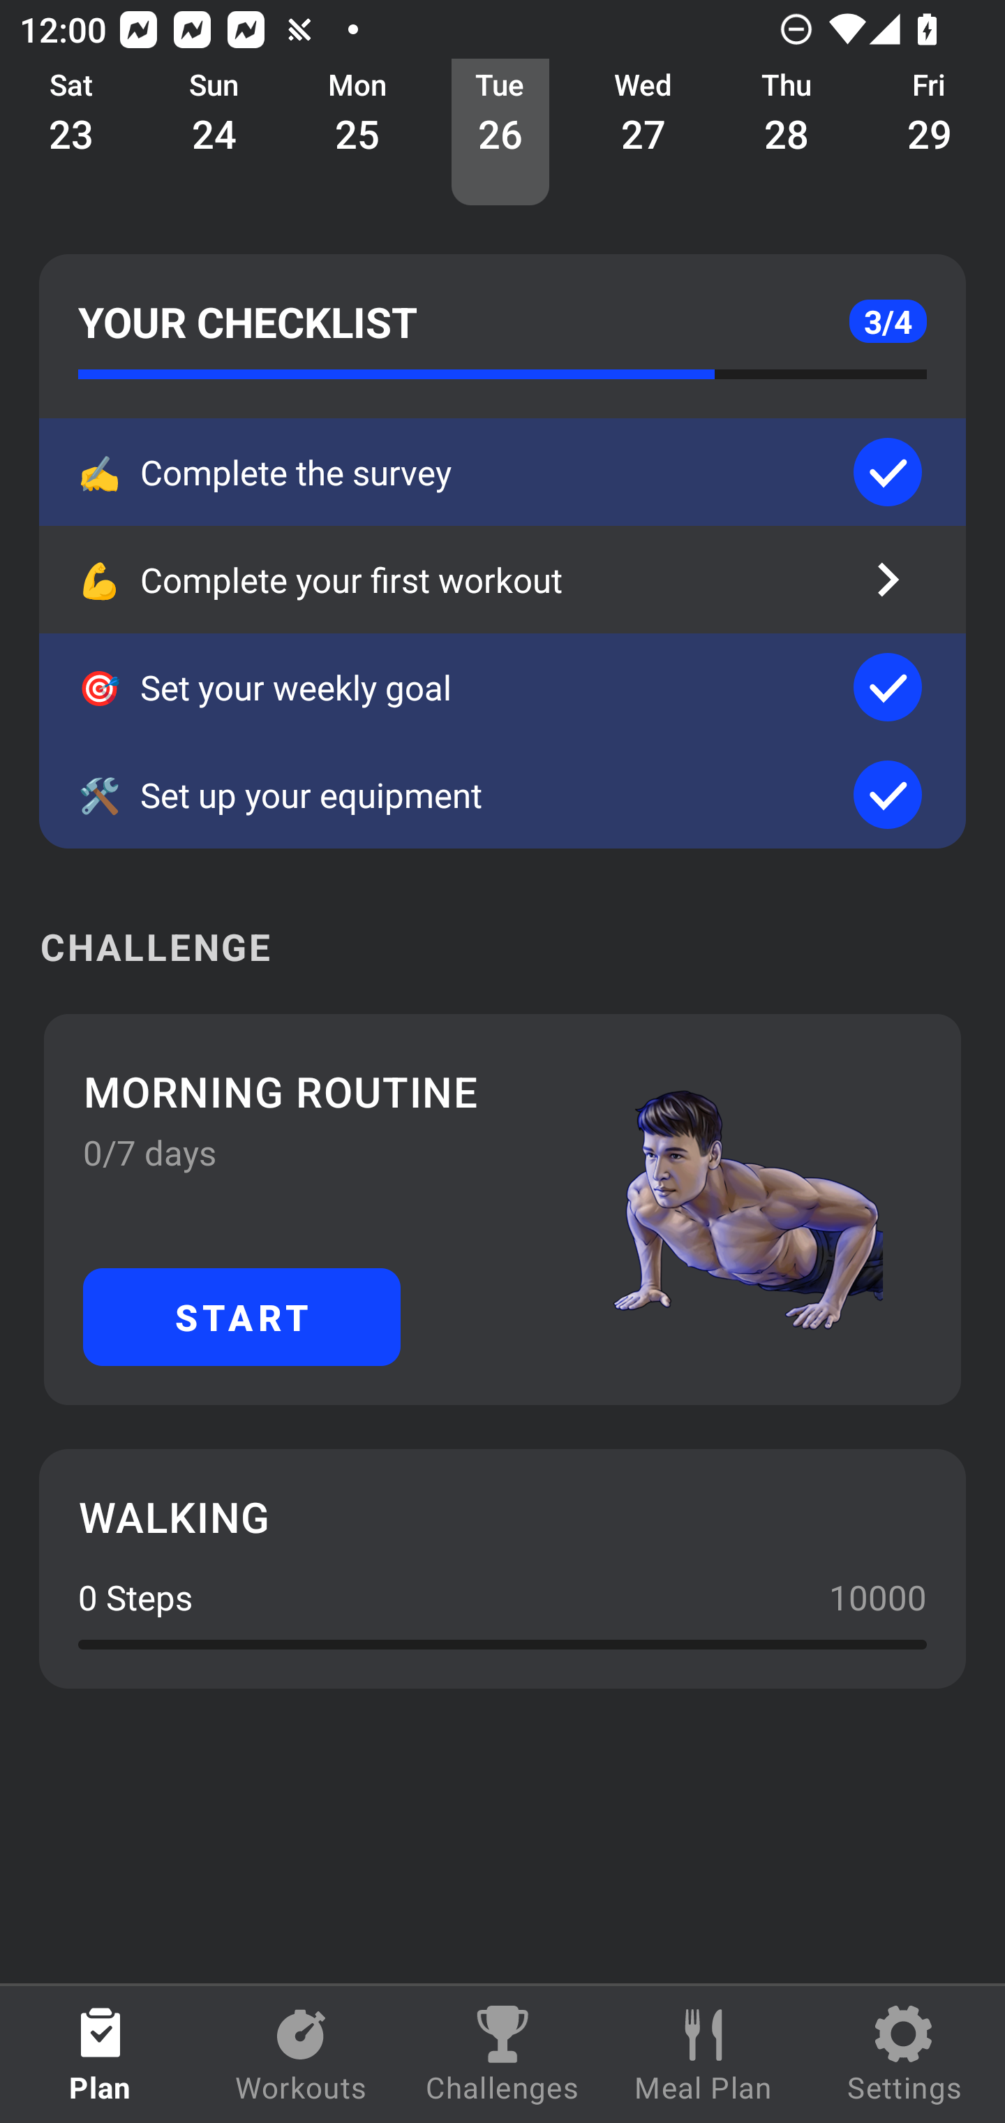 The width and height of the screenshot is (1005, 2123). Describe the element at coordinates (301, 2055) in the screenshot. I see ` Workouts ` at that location.